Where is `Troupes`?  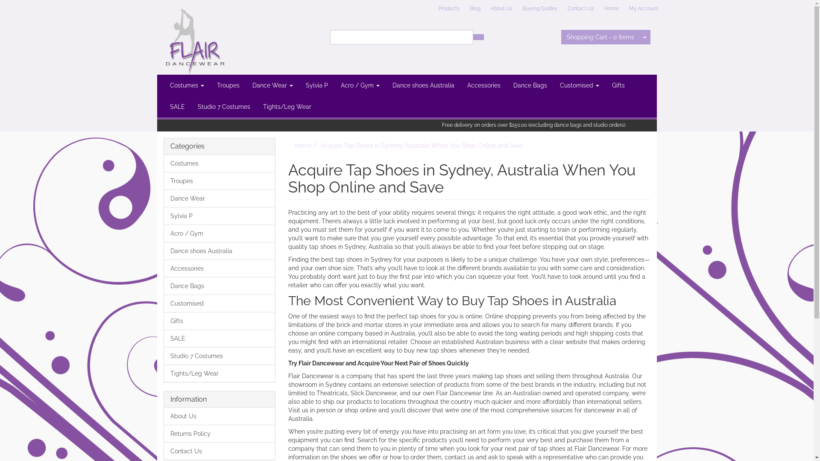
Troupes is located at coordinates (220, 181).